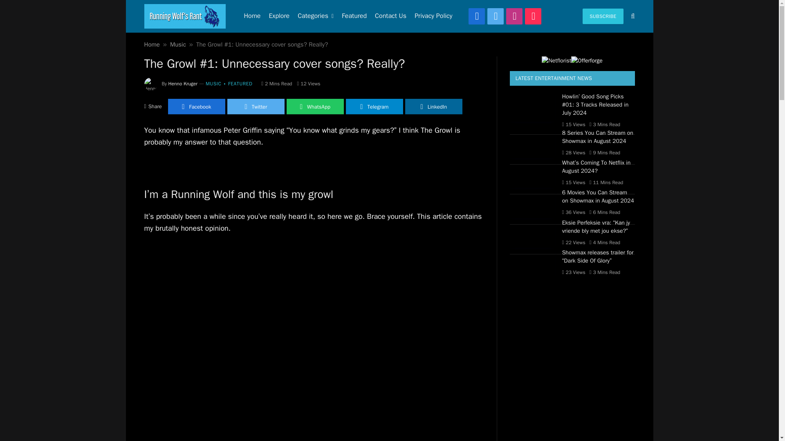  What do you see at coordinates (213, 84) in the screenshot?
I see `MUSIC` at bounding box center [213, 84].